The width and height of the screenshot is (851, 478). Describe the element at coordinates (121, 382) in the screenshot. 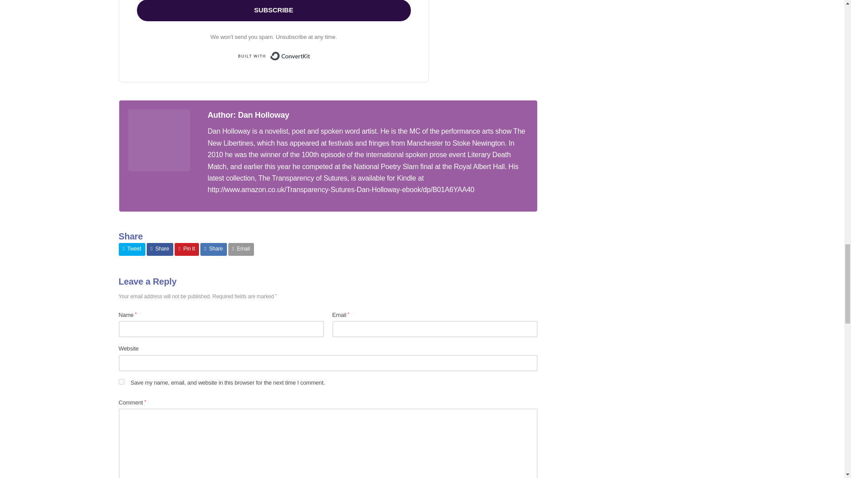

I see `yes` at that location.